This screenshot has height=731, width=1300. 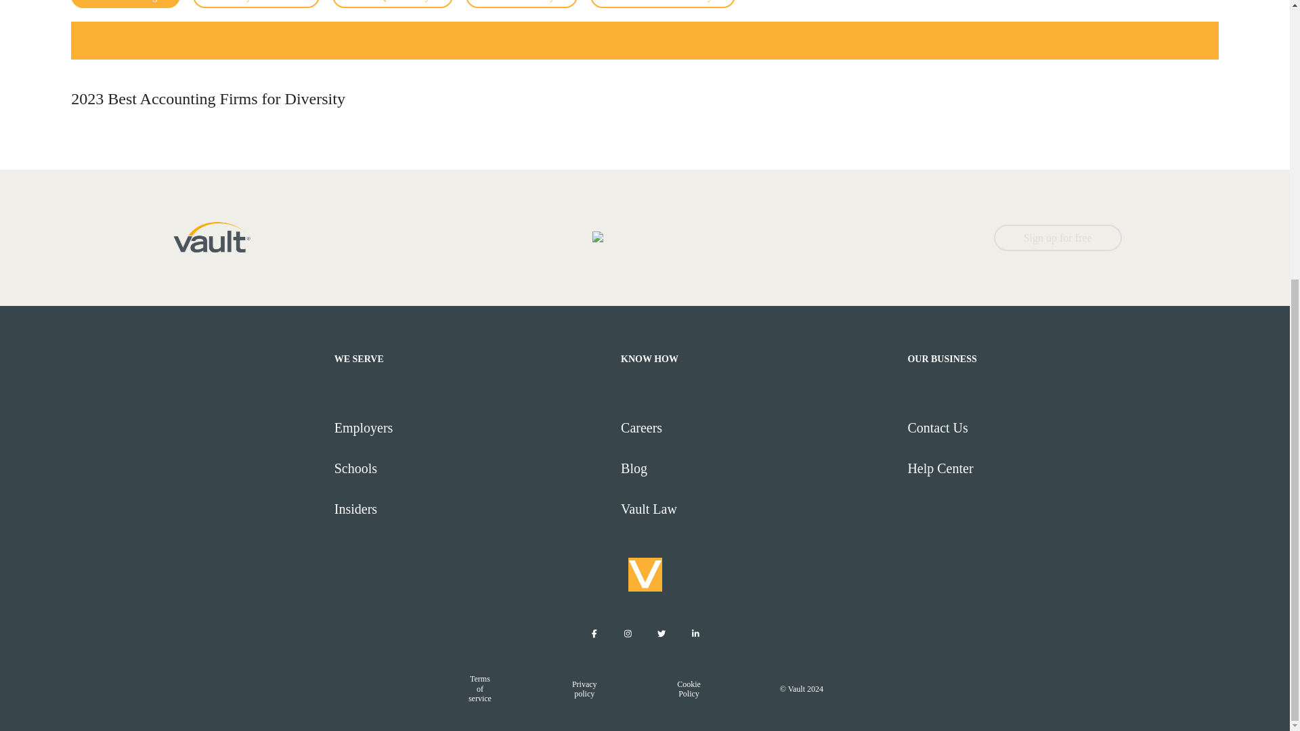 I want to click on Careers, so click(x=758, y=428).